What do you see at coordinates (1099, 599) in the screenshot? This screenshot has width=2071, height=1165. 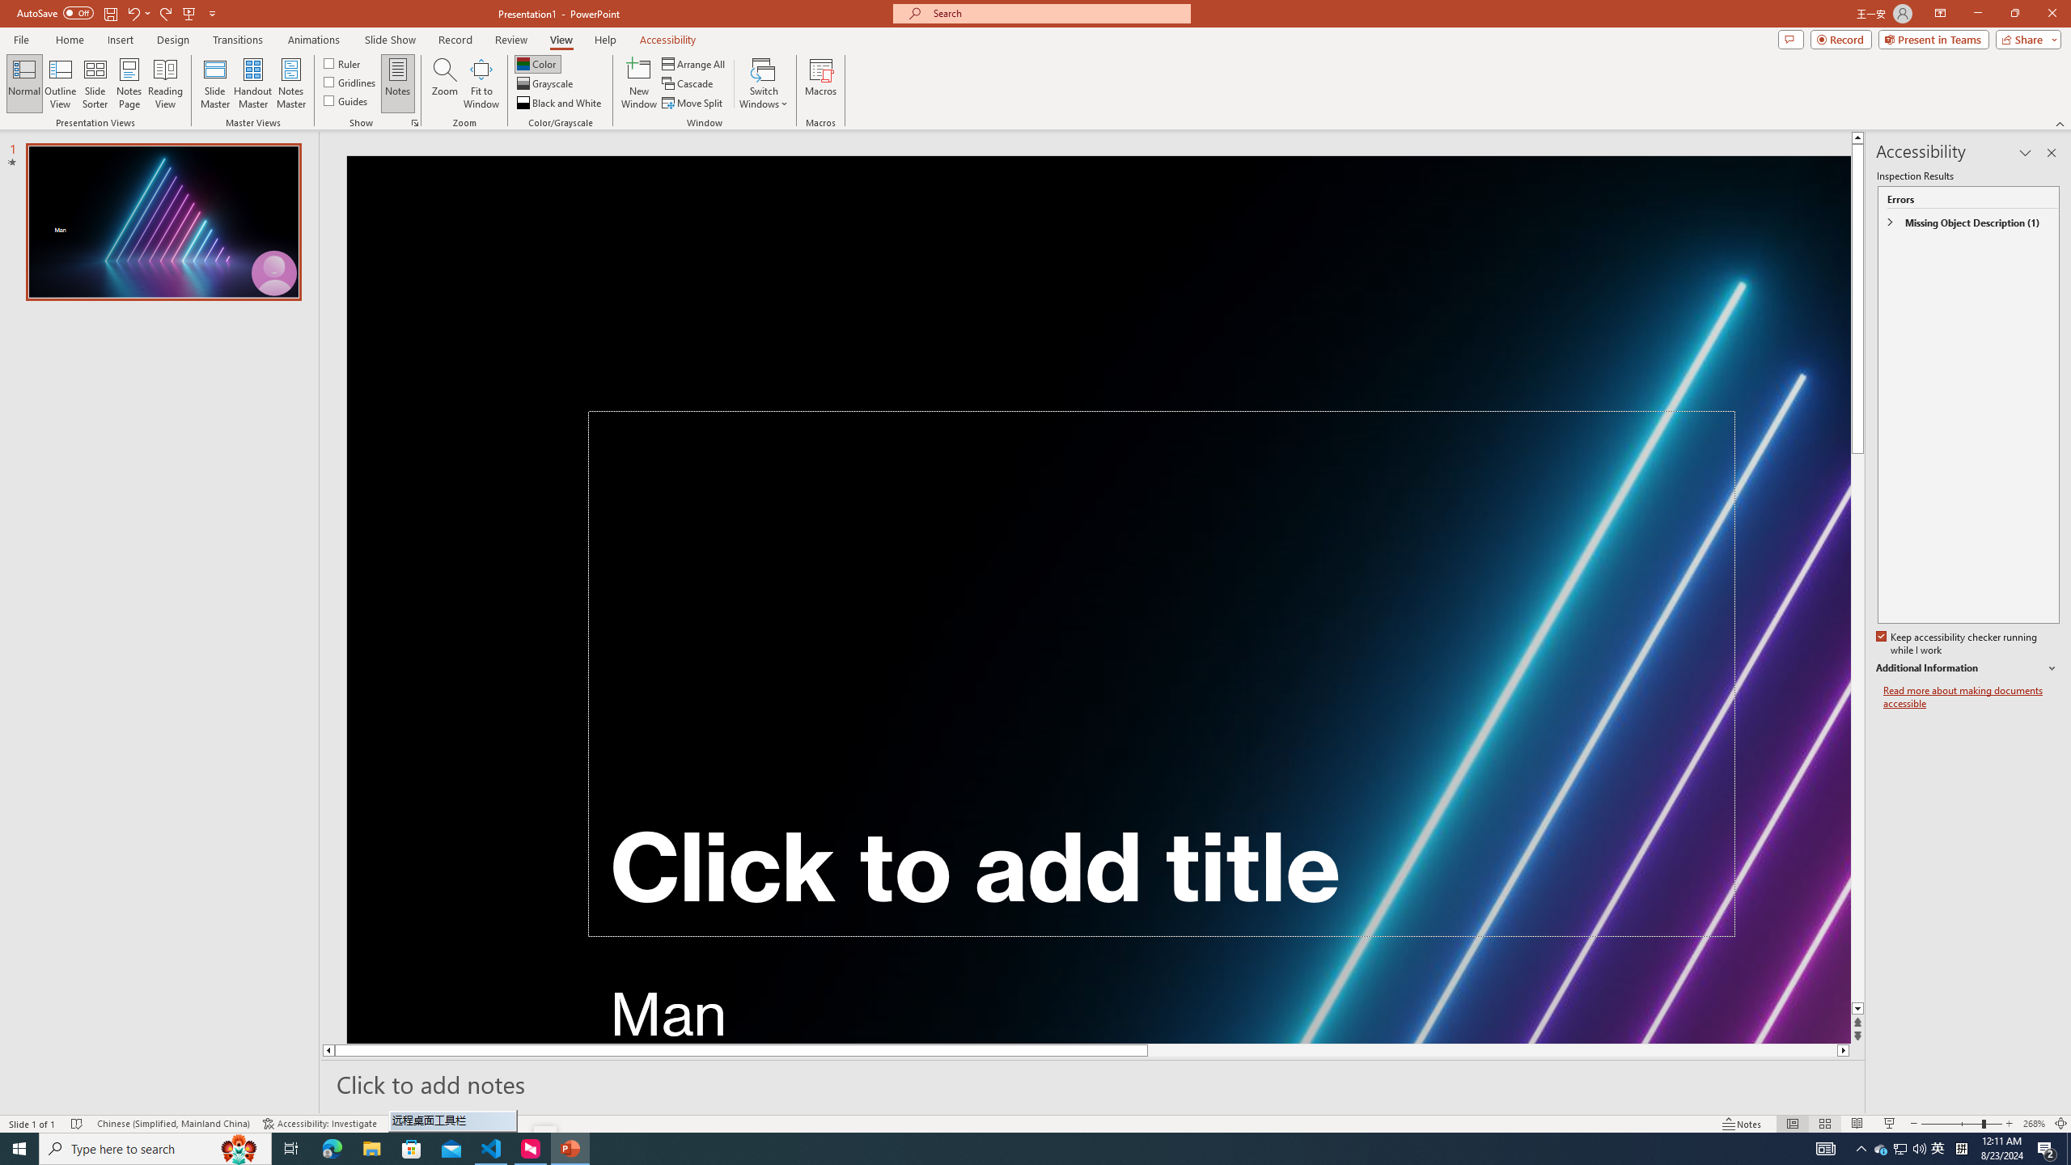 I see `Neon laser lights aligned to form a triangle` at bounding box center [1099, 599].